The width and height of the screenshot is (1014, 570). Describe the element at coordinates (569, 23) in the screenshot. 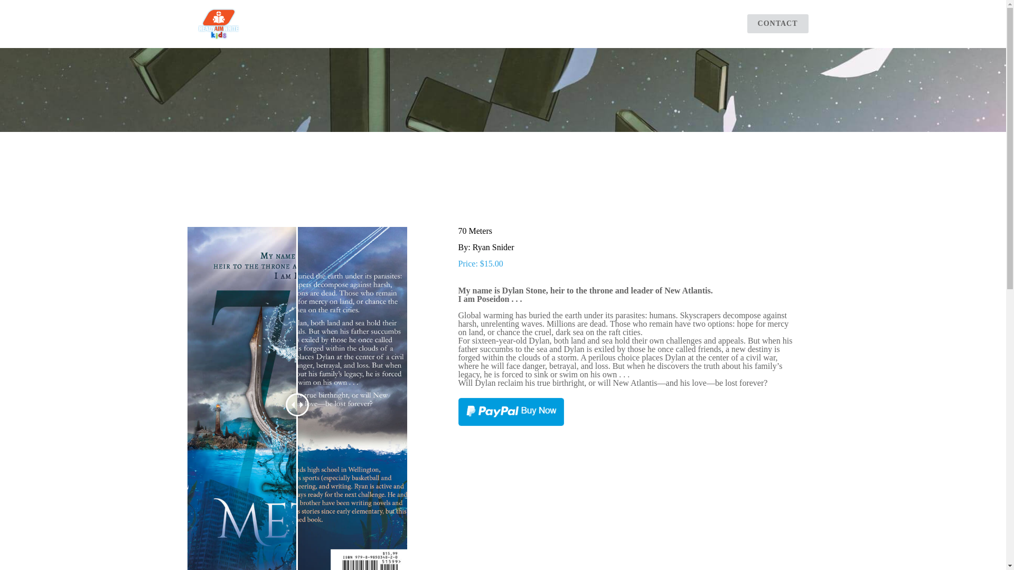

I see `AUTHORS` at that location.